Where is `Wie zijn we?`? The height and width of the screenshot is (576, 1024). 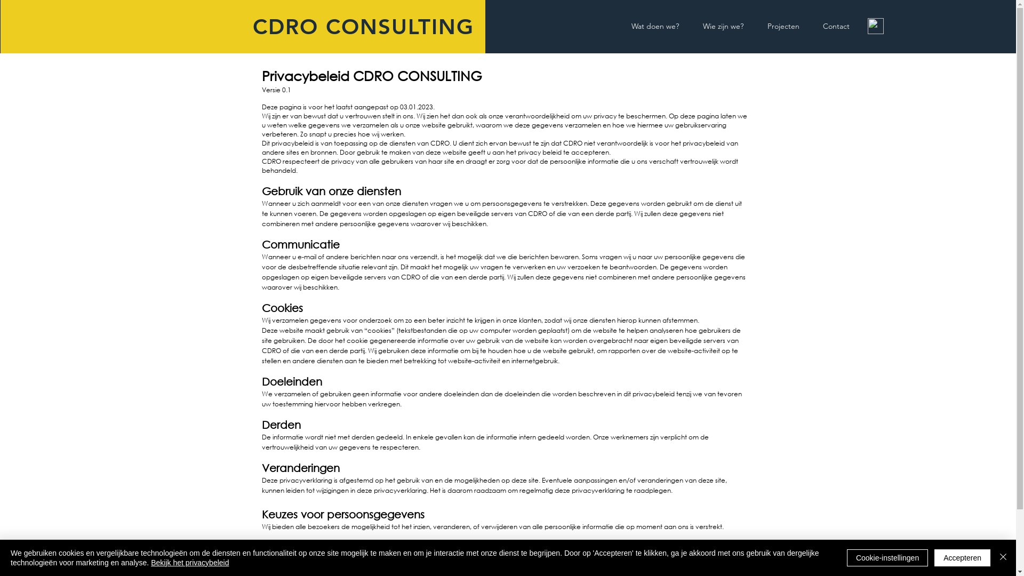
Wie zijn we? is located at coordinates (723, 27).